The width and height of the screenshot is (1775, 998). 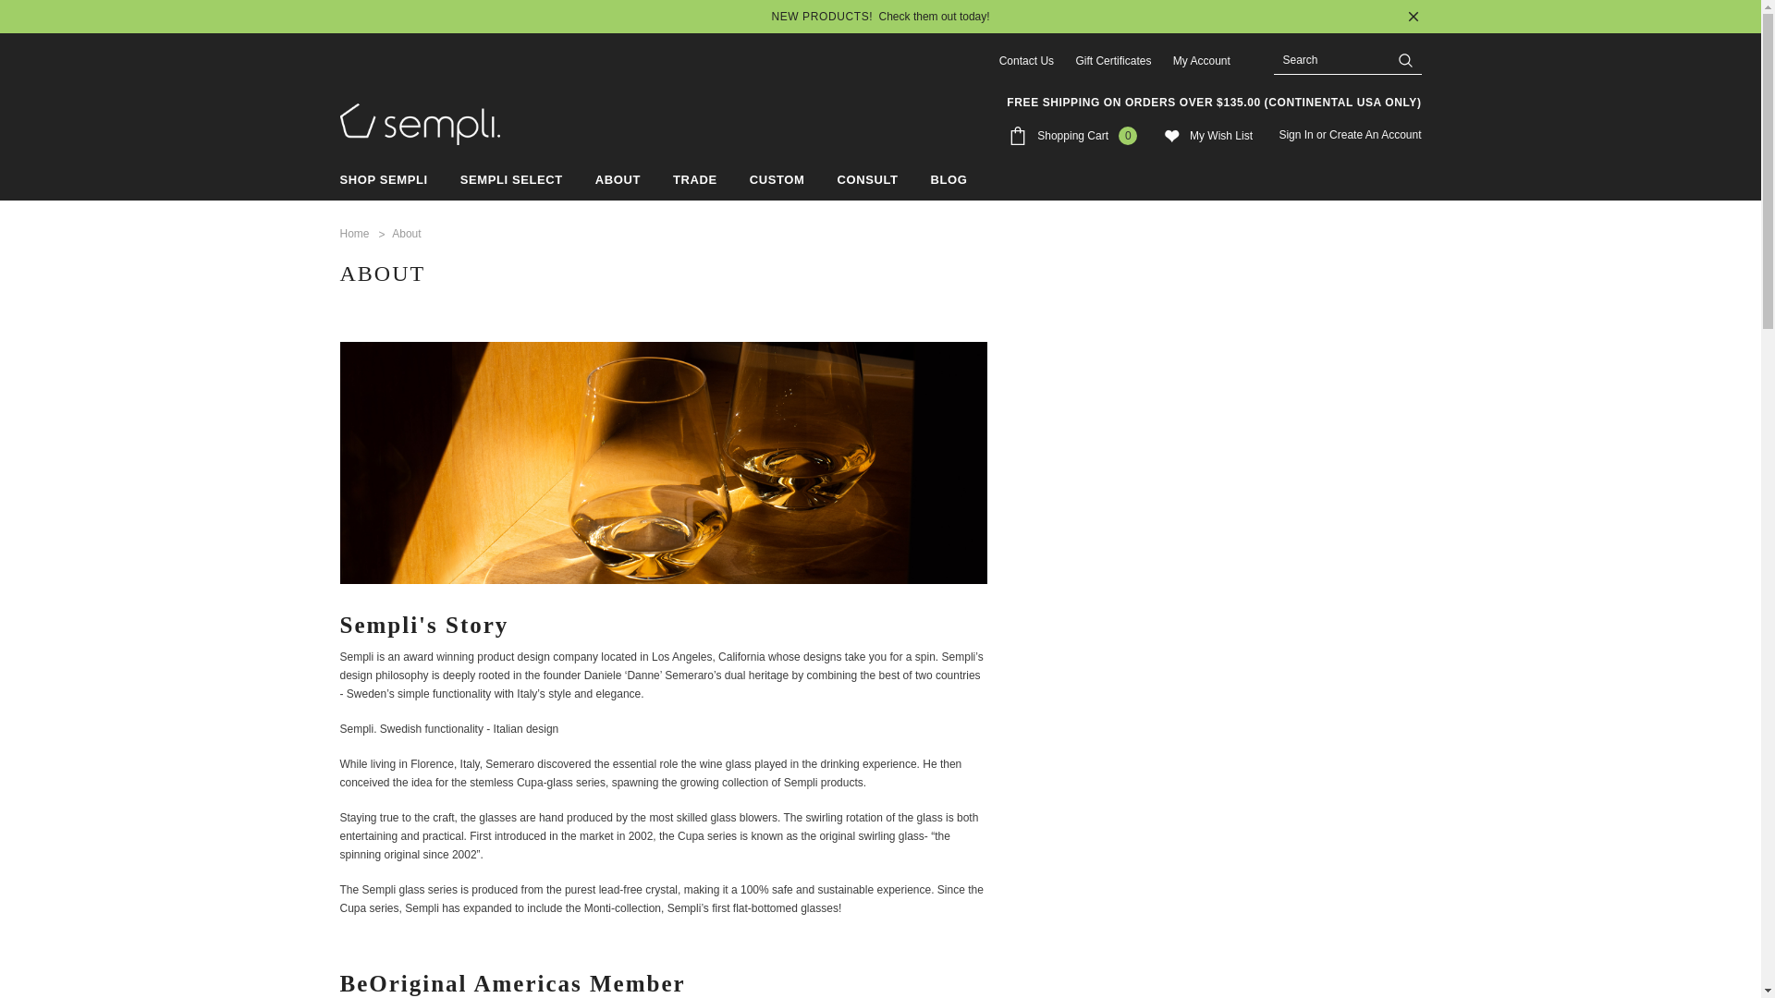 I want to click on Create An Account, so click(x=1376, y=135).